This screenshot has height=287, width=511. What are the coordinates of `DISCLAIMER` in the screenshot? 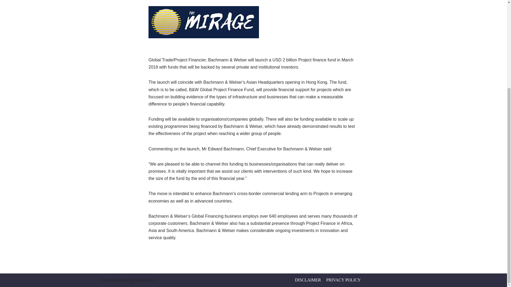 It's located at (308, 280).